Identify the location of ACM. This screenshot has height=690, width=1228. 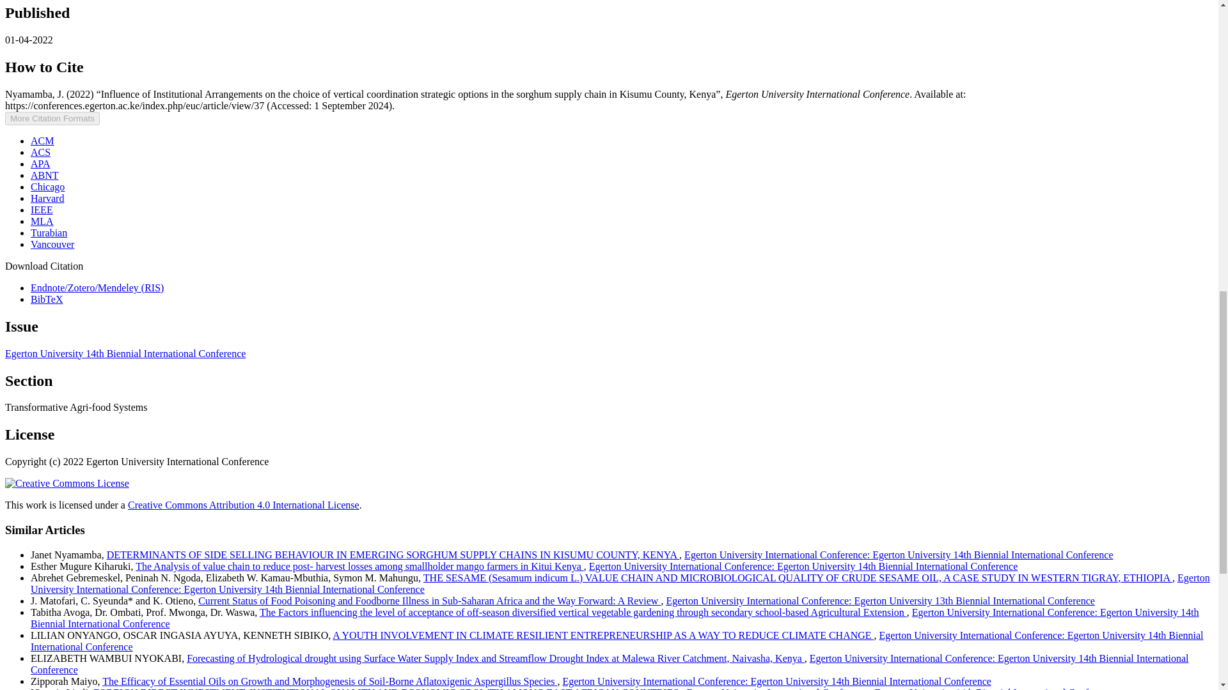
(42, 141).